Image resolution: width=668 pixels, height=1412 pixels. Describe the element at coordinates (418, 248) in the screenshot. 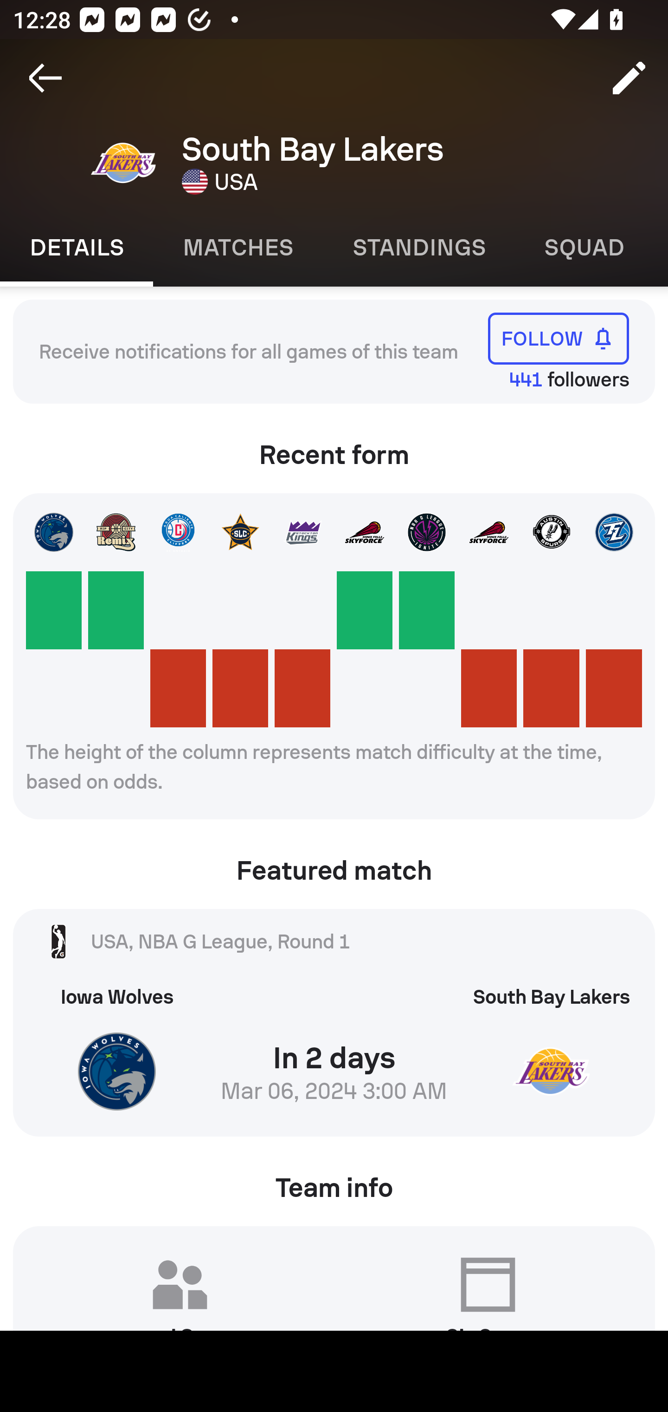

I see `Standings STANDINGS` at that location.